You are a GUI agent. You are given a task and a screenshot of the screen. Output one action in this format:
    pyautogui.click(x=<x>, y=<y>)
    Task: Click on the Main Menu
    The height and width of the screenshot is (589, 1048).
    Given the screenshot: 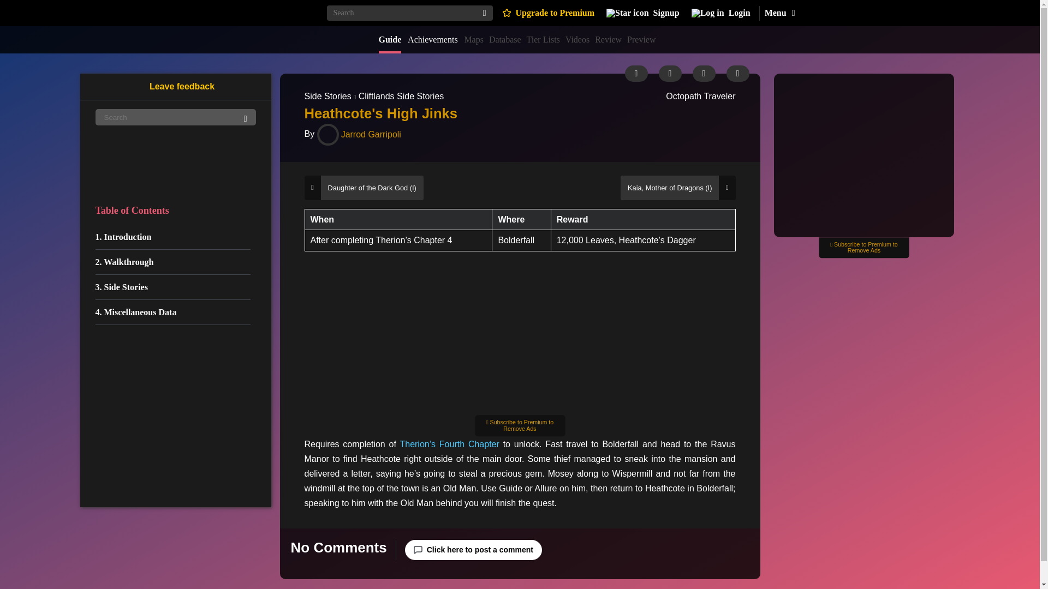 What is the action you would take?
    pyautogui.click(x=779, y=13)
    